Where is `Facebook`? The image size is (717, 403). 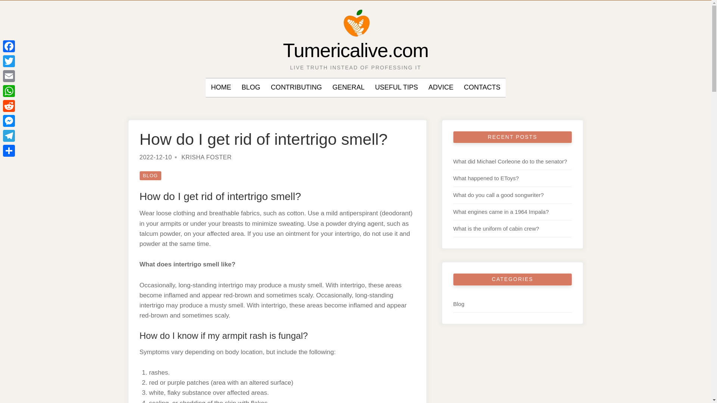 Facebook is located at coordinates (9, 46).